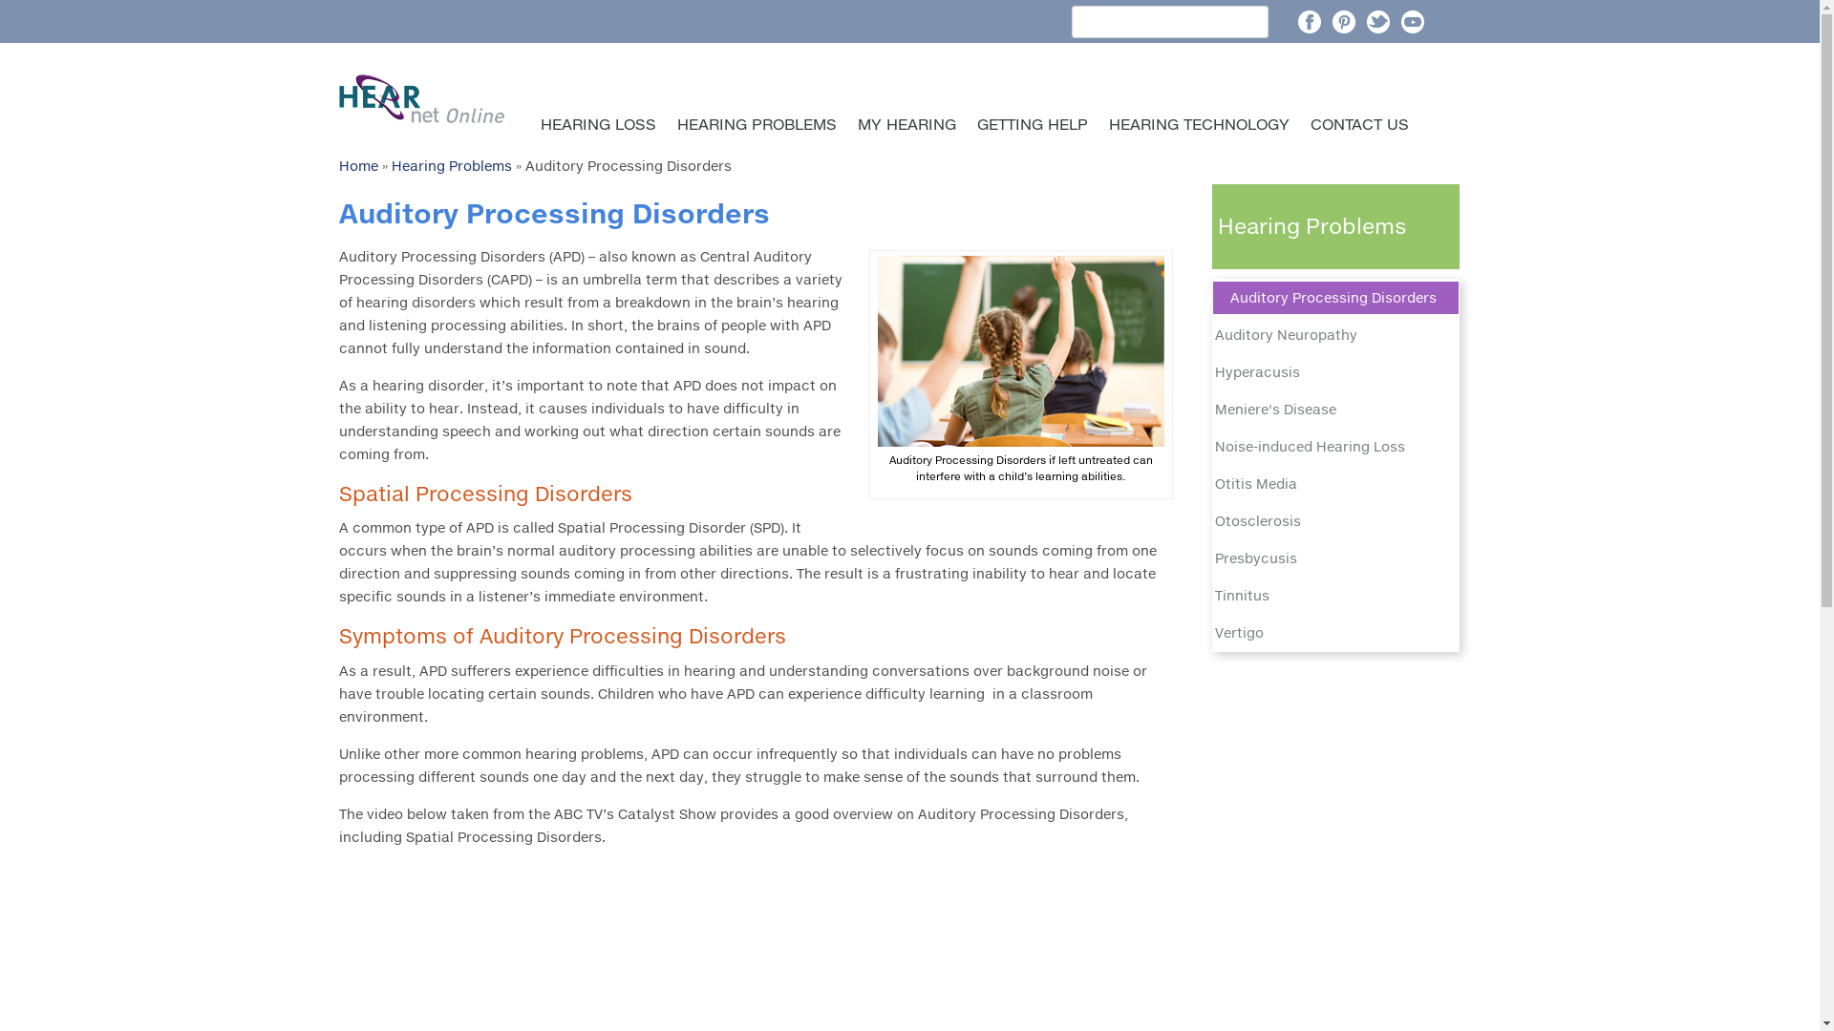 The image size is (1834, 1031). Describe the element at coordinates (1200, 124) in the screenshot. I see `HEARING TECHNOLOGY` at that location.